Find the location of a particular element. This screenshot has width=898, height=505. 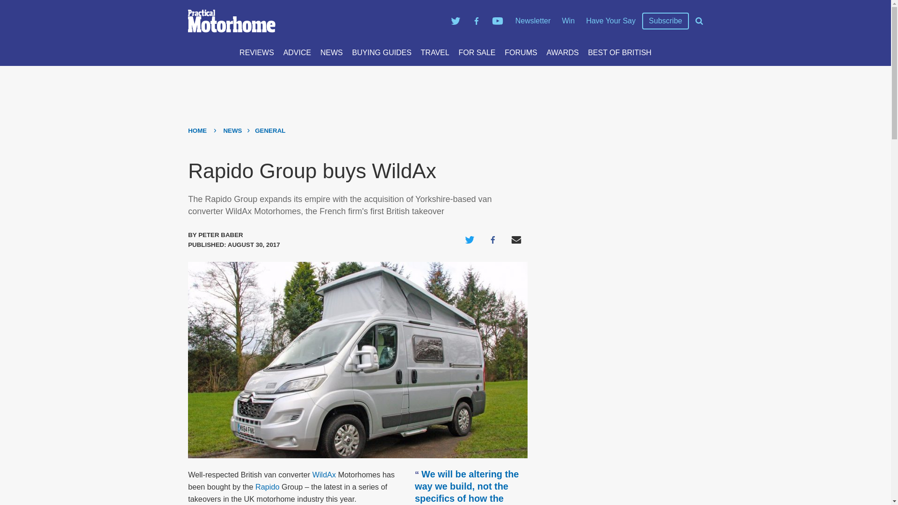

logoCreated with Sketch. is located at coordinates (314, 21).